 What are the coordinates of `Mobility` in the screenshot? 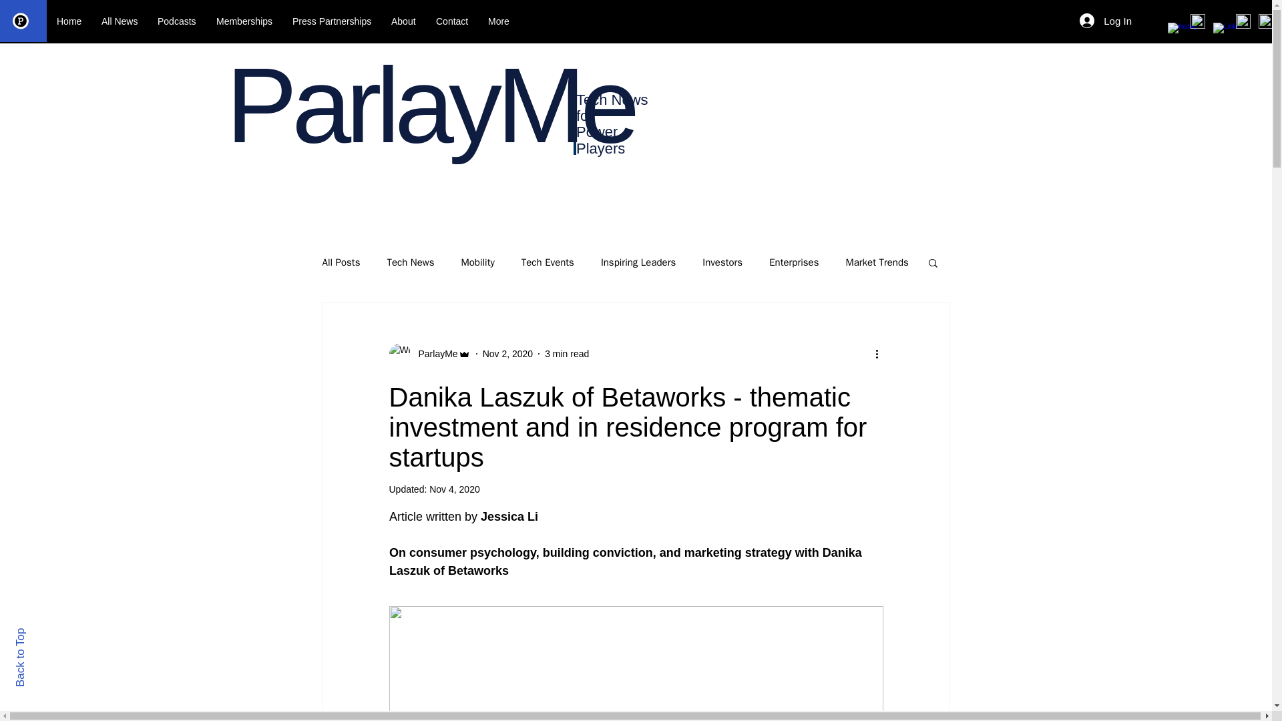 It's located at (477, 262).